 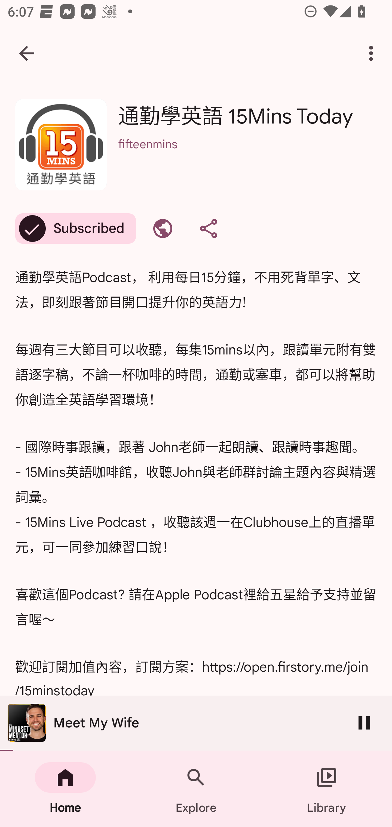 I want to click on Share, so click(x=209, y=229).